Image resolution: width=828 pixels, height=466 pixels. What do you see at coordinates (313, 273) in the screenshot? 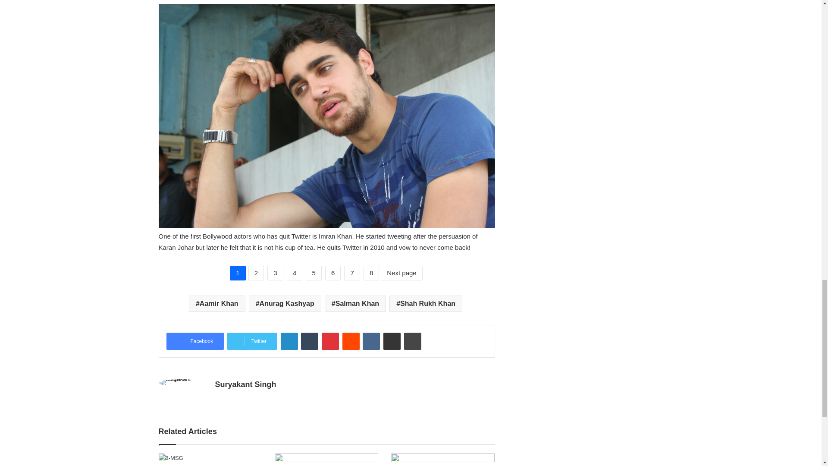
I see `5` at bounding box center [313, 273].